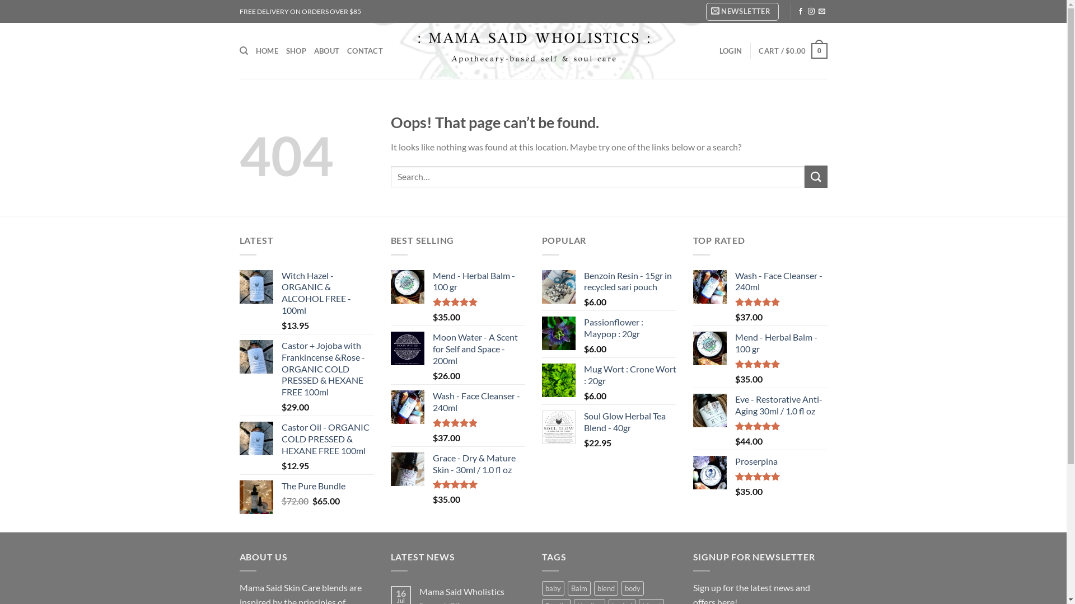  What do you see at coordinates (478, 349) in the screenshot?
I see `Moon Water - A Scent for Self and Space - 200ml` at bounding box center [478, 349].